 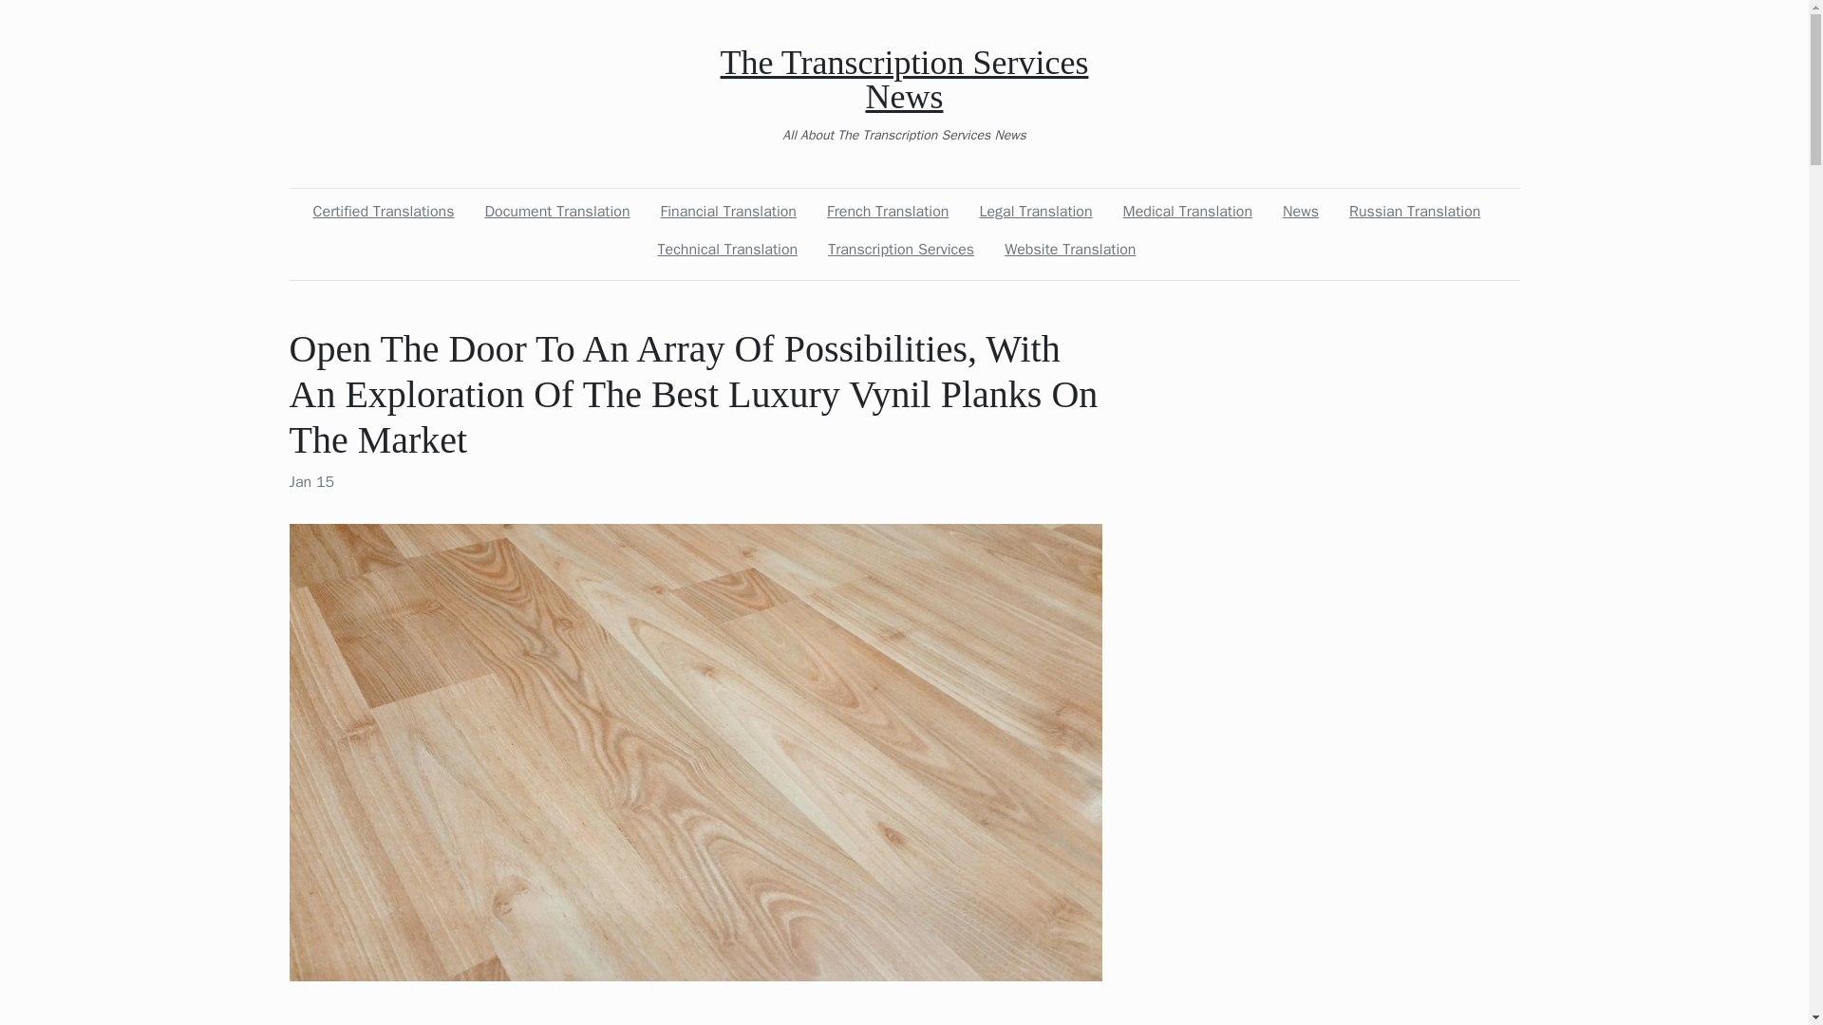 I want to click on French Translation, so click(x=887, y=212).